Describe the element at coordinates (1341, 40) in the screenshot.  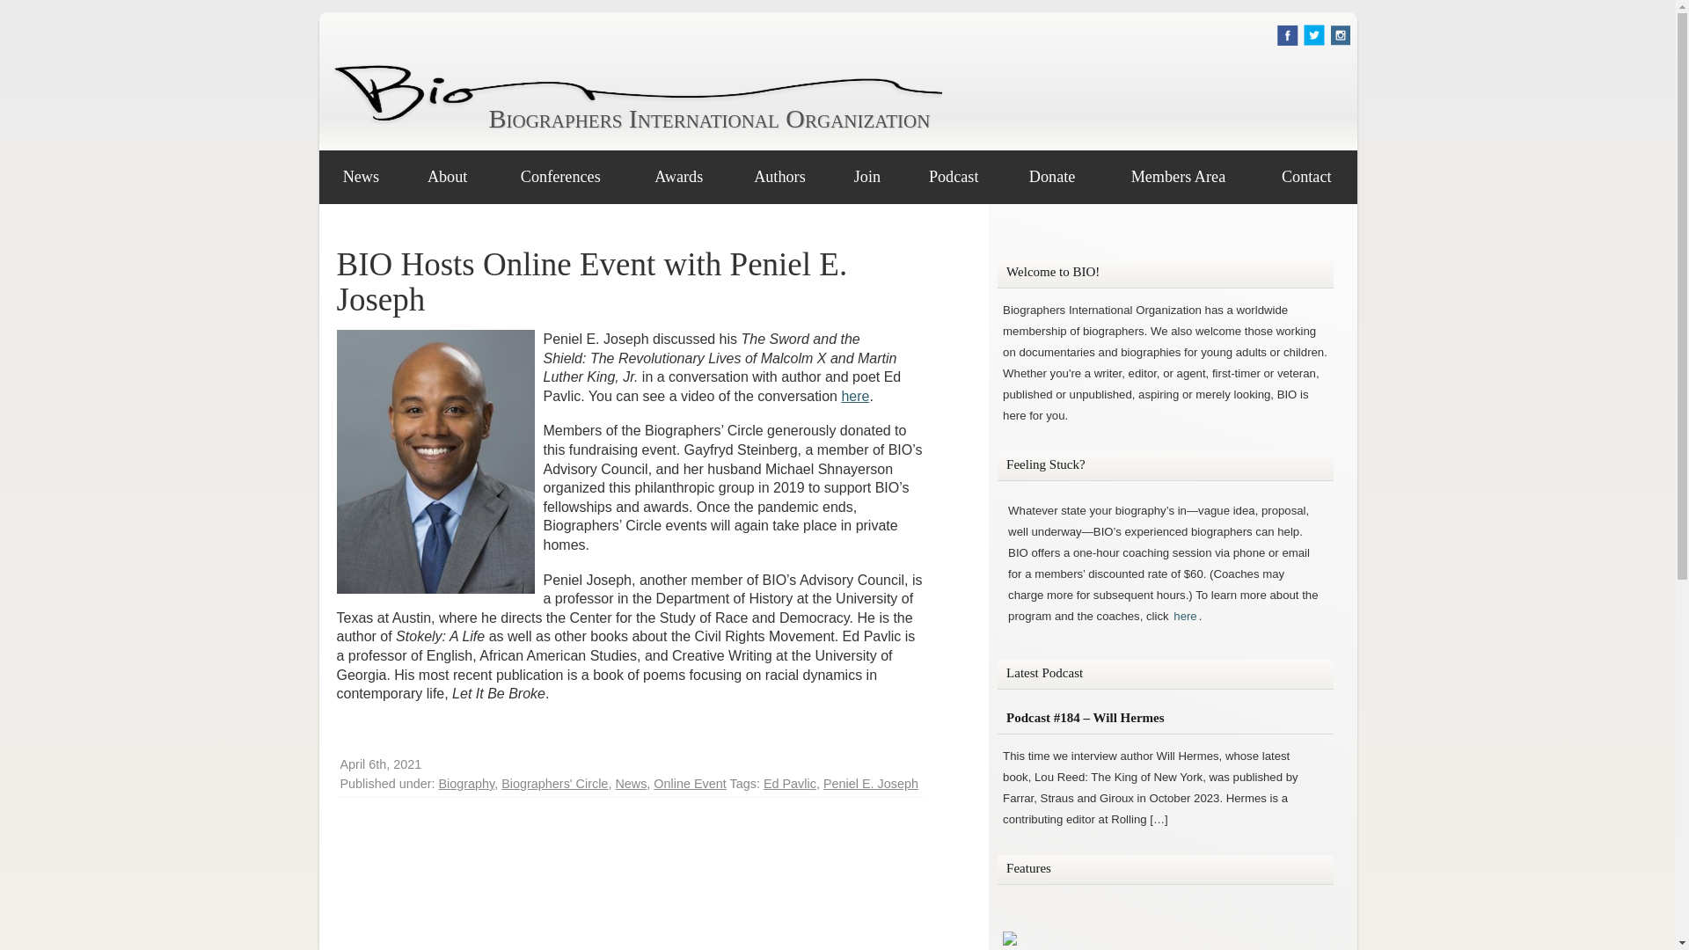
I see `View our Instagram Page` at that location.